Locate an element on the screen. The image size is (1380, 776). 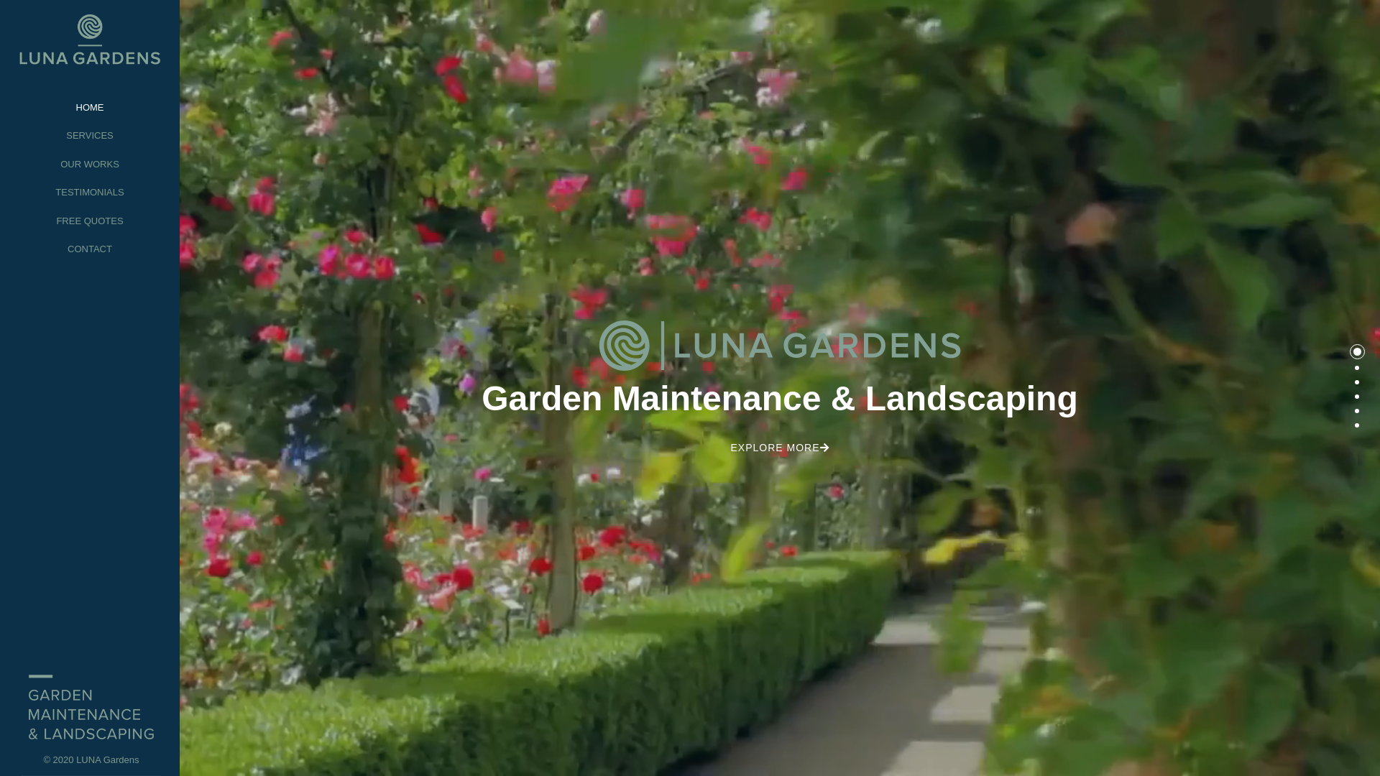
Free Quotes is located at coordinates (1358, 410).